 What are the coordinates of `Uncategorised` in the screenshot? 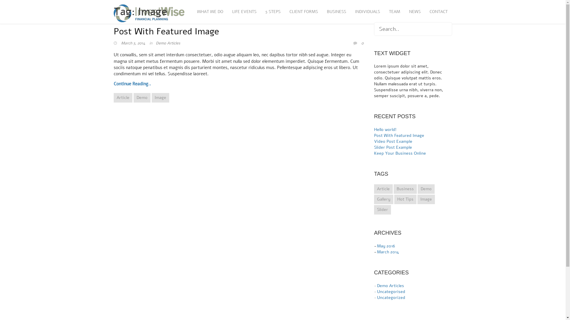 It's located at (391, 292).